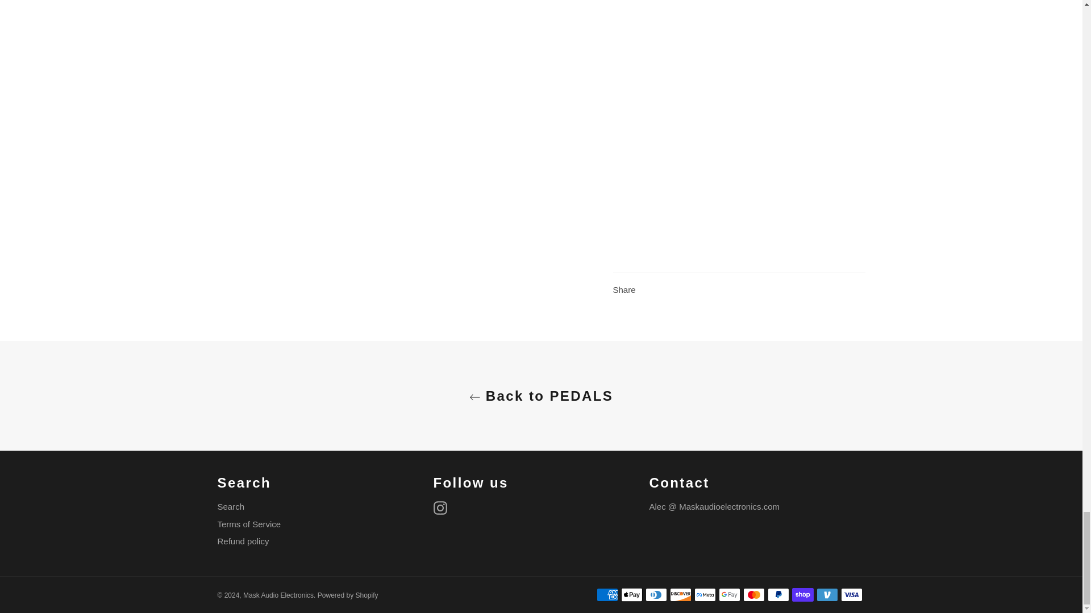 Image resolution: width=1091 pixels, height=613 pixels. Describe the element at coordinates (541, 396) in the screenshot. I see `Back to PEDALS` at that location.